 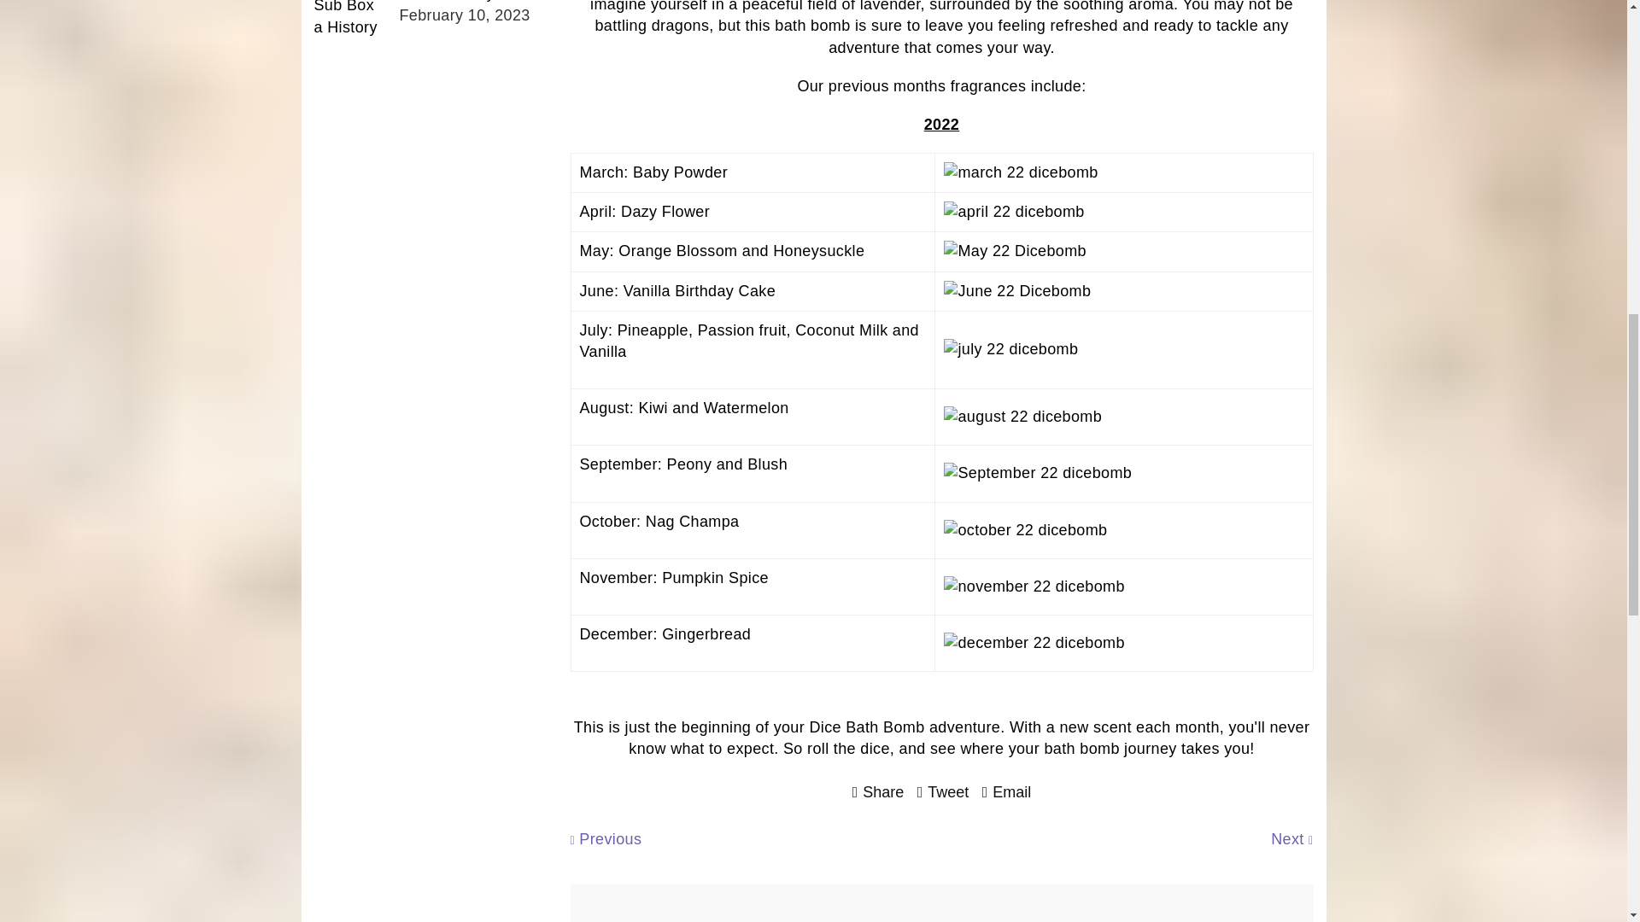 What do you see at coordinates (943, 791) in the screenshot?
I see `Tweet on Twitter` at bounding box center [943, 791].